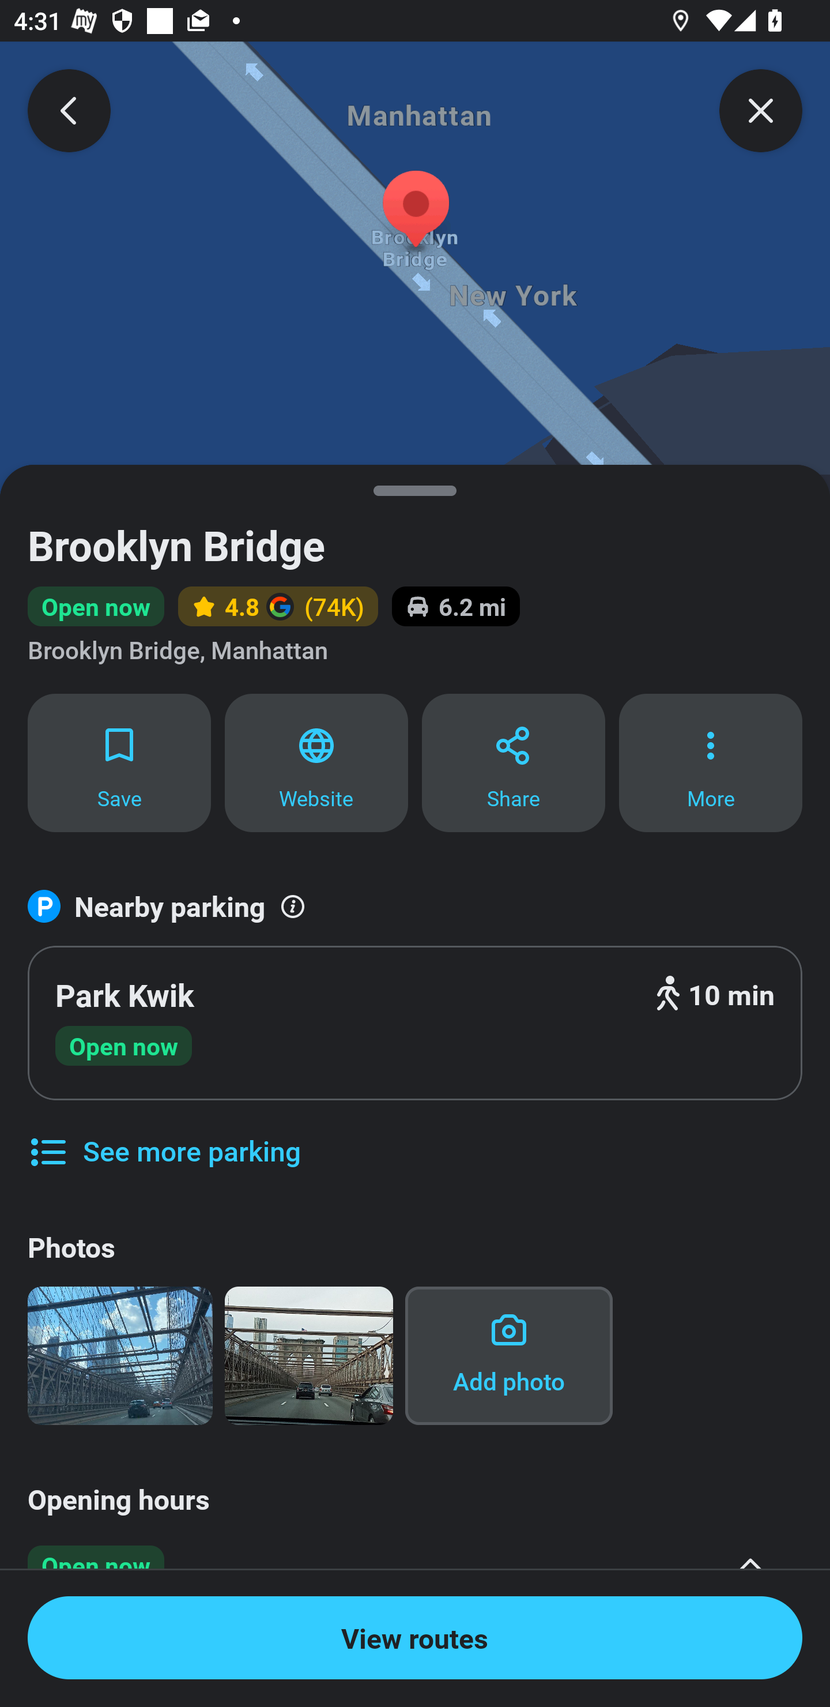  Describe the element at coordinates (415, 1638) in the screenshot. I see `View routes` at that location.